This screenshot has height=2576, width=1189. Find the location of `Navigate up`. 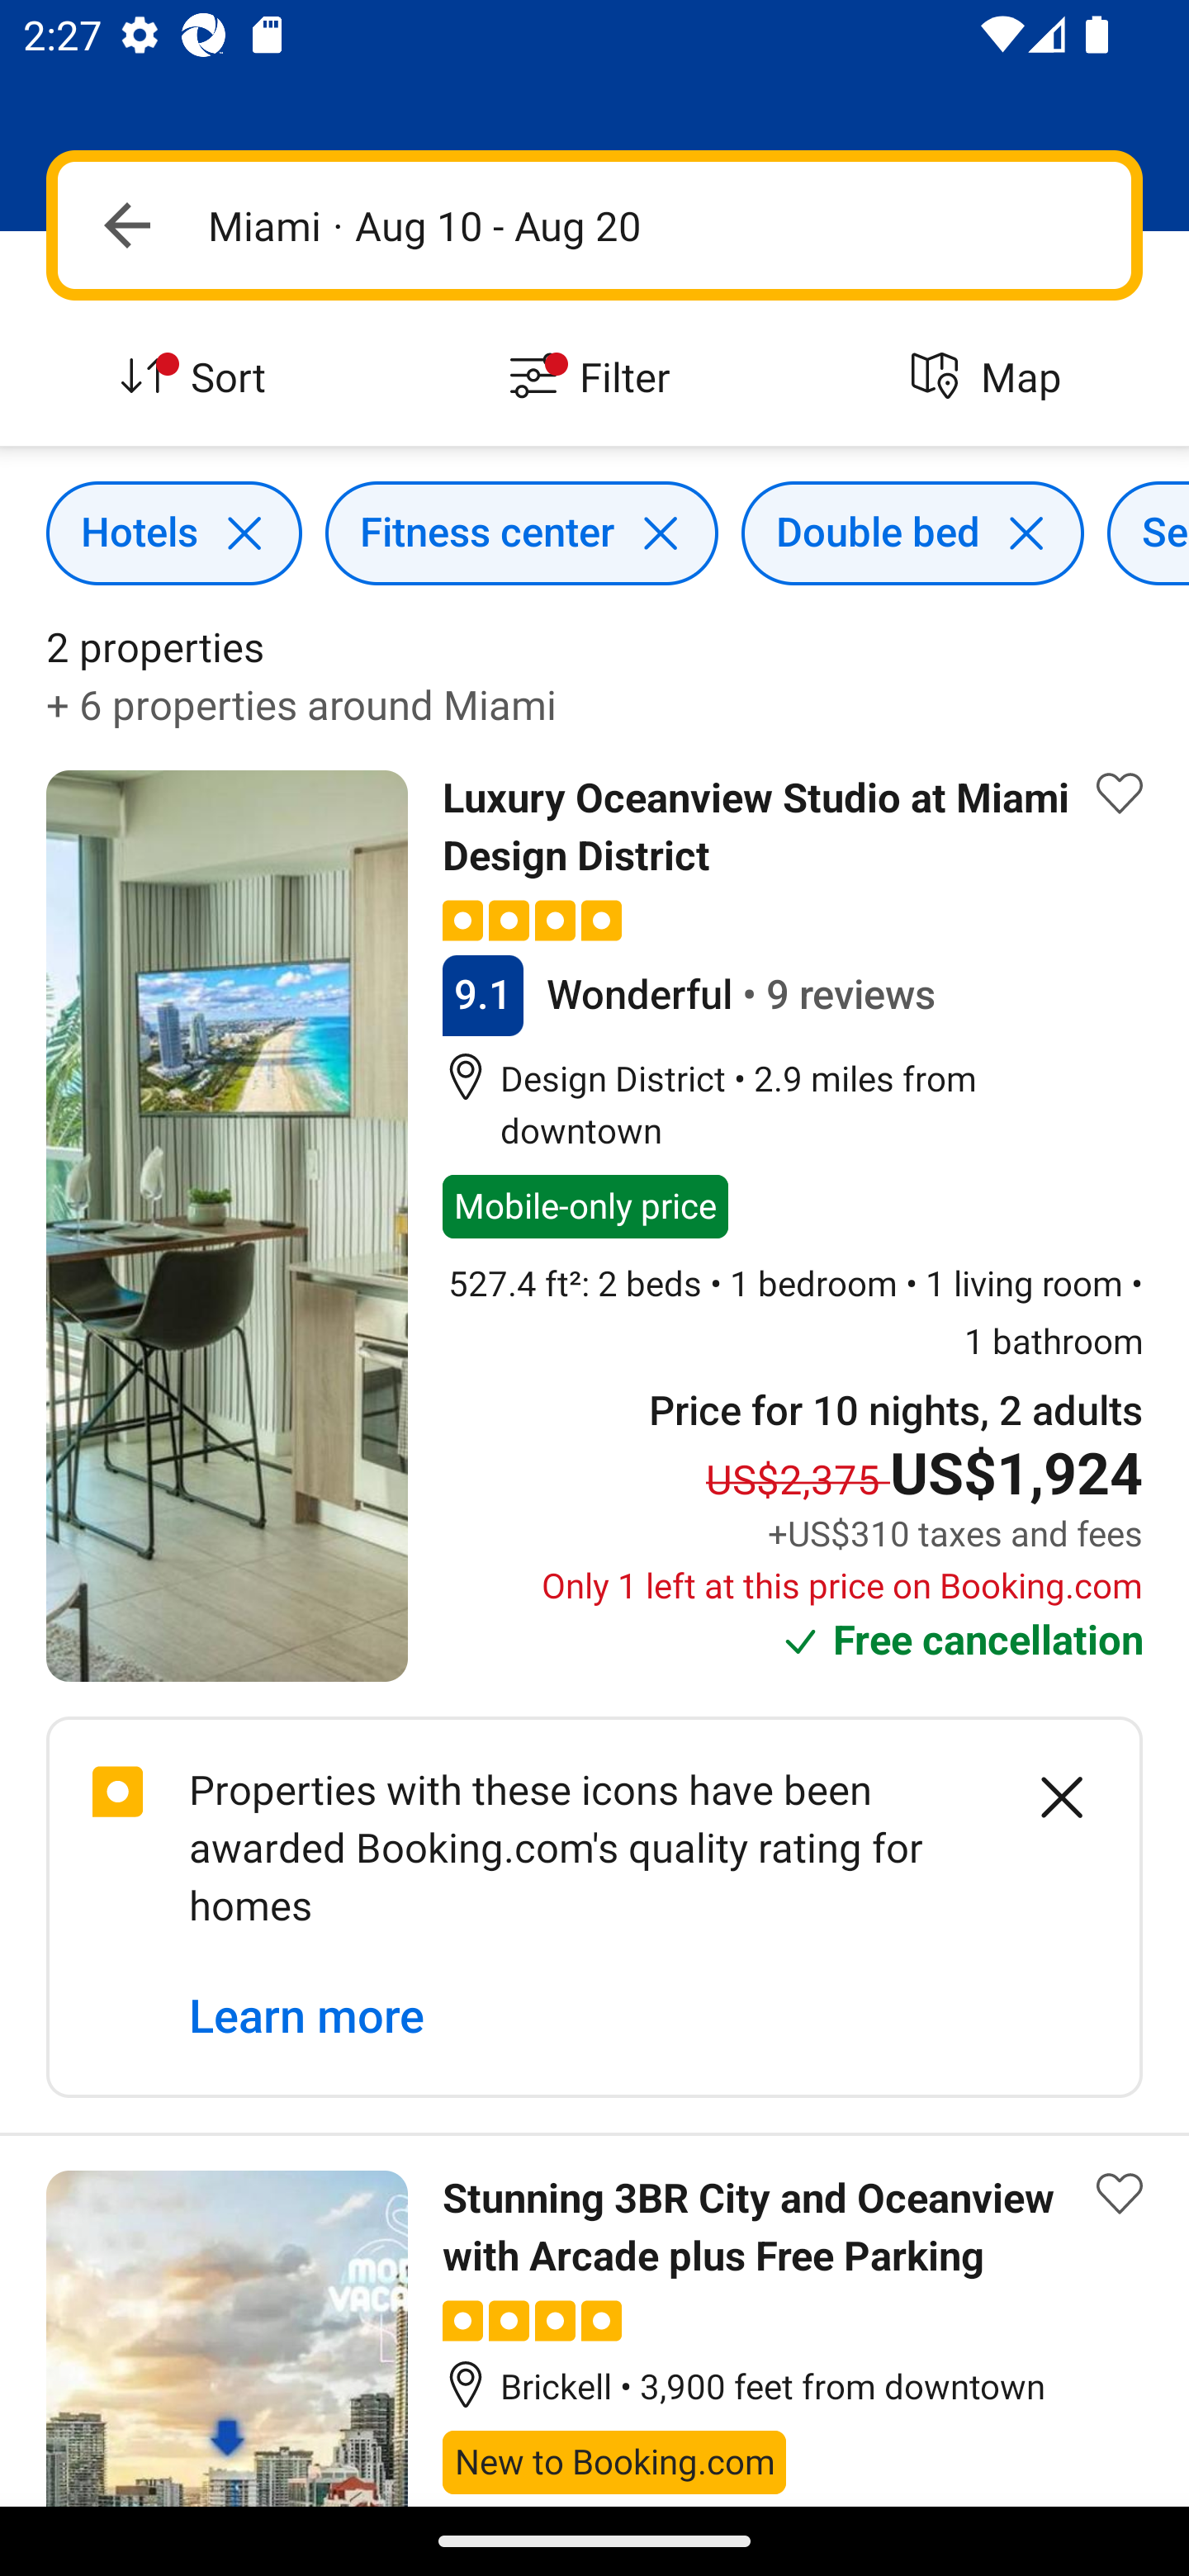

Navigate up is located at coordinates (127, 225).